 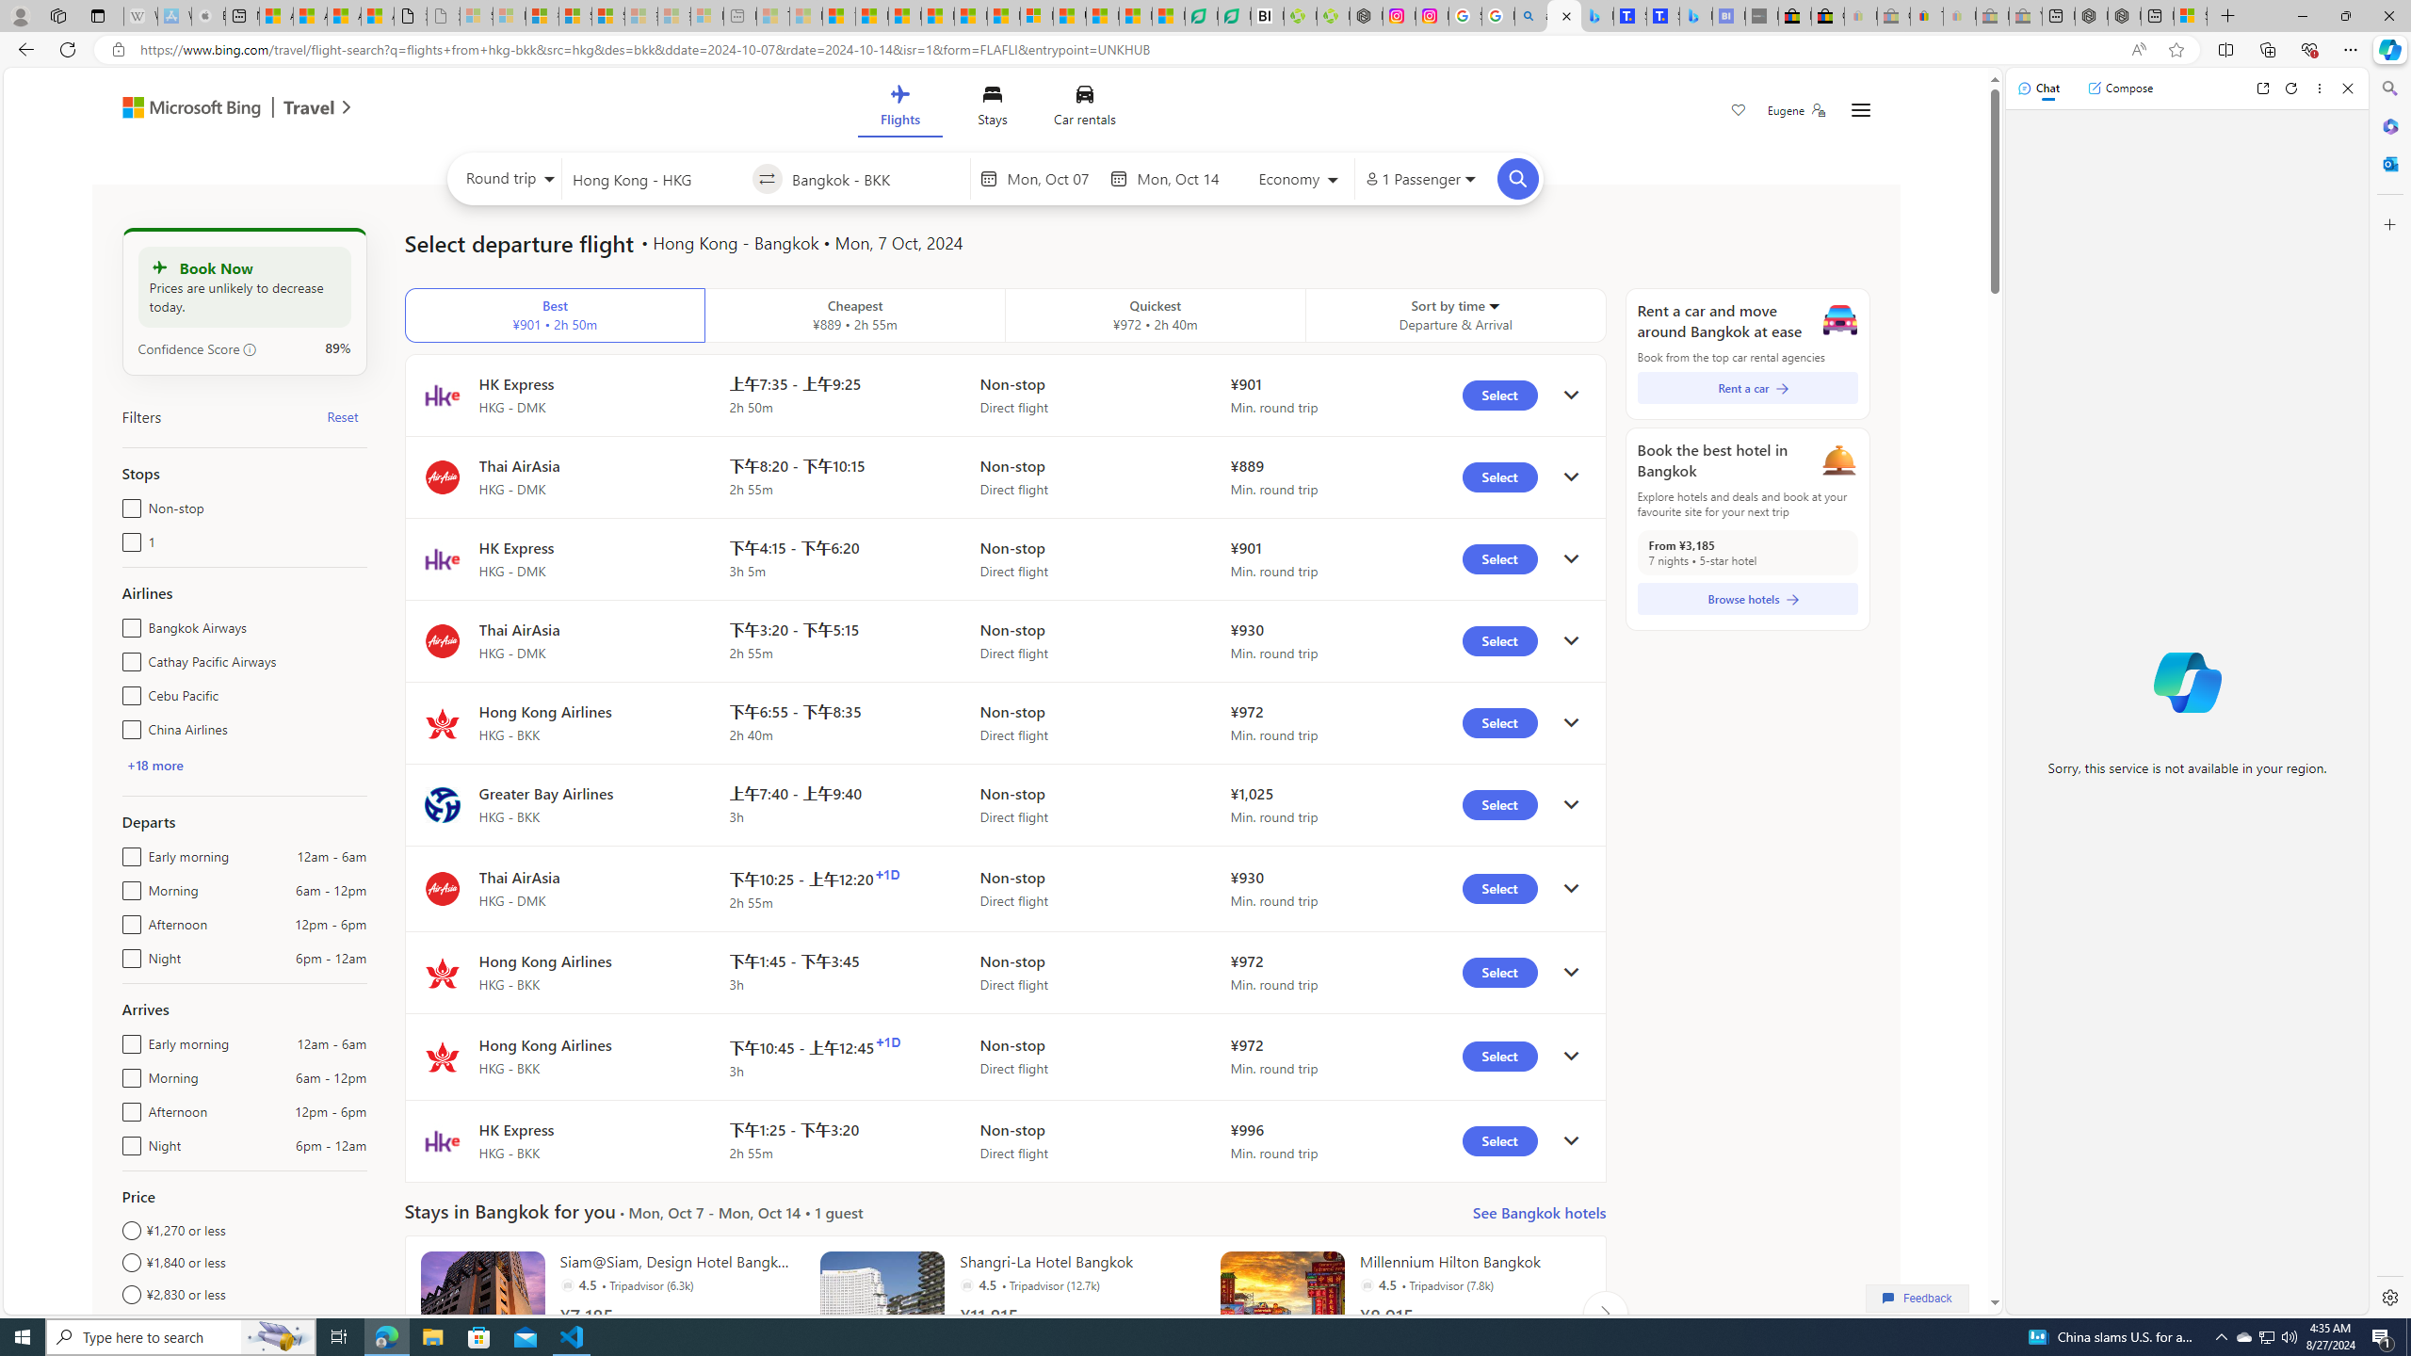 What do you see at coordinates (442, 1141) in the screenshot?
I see `Flight logo` at bounding box center [442, 1141].